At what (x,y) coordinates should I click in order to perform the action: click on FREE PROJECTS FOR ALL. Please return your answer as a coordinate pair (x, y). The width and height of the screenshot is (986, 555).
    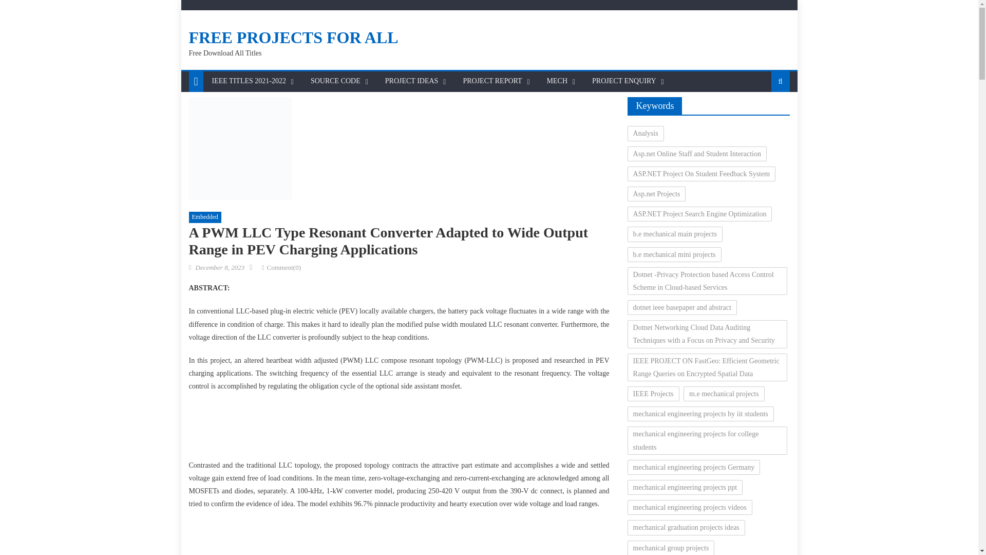
    Looking at the image, I should click on (294, 37).